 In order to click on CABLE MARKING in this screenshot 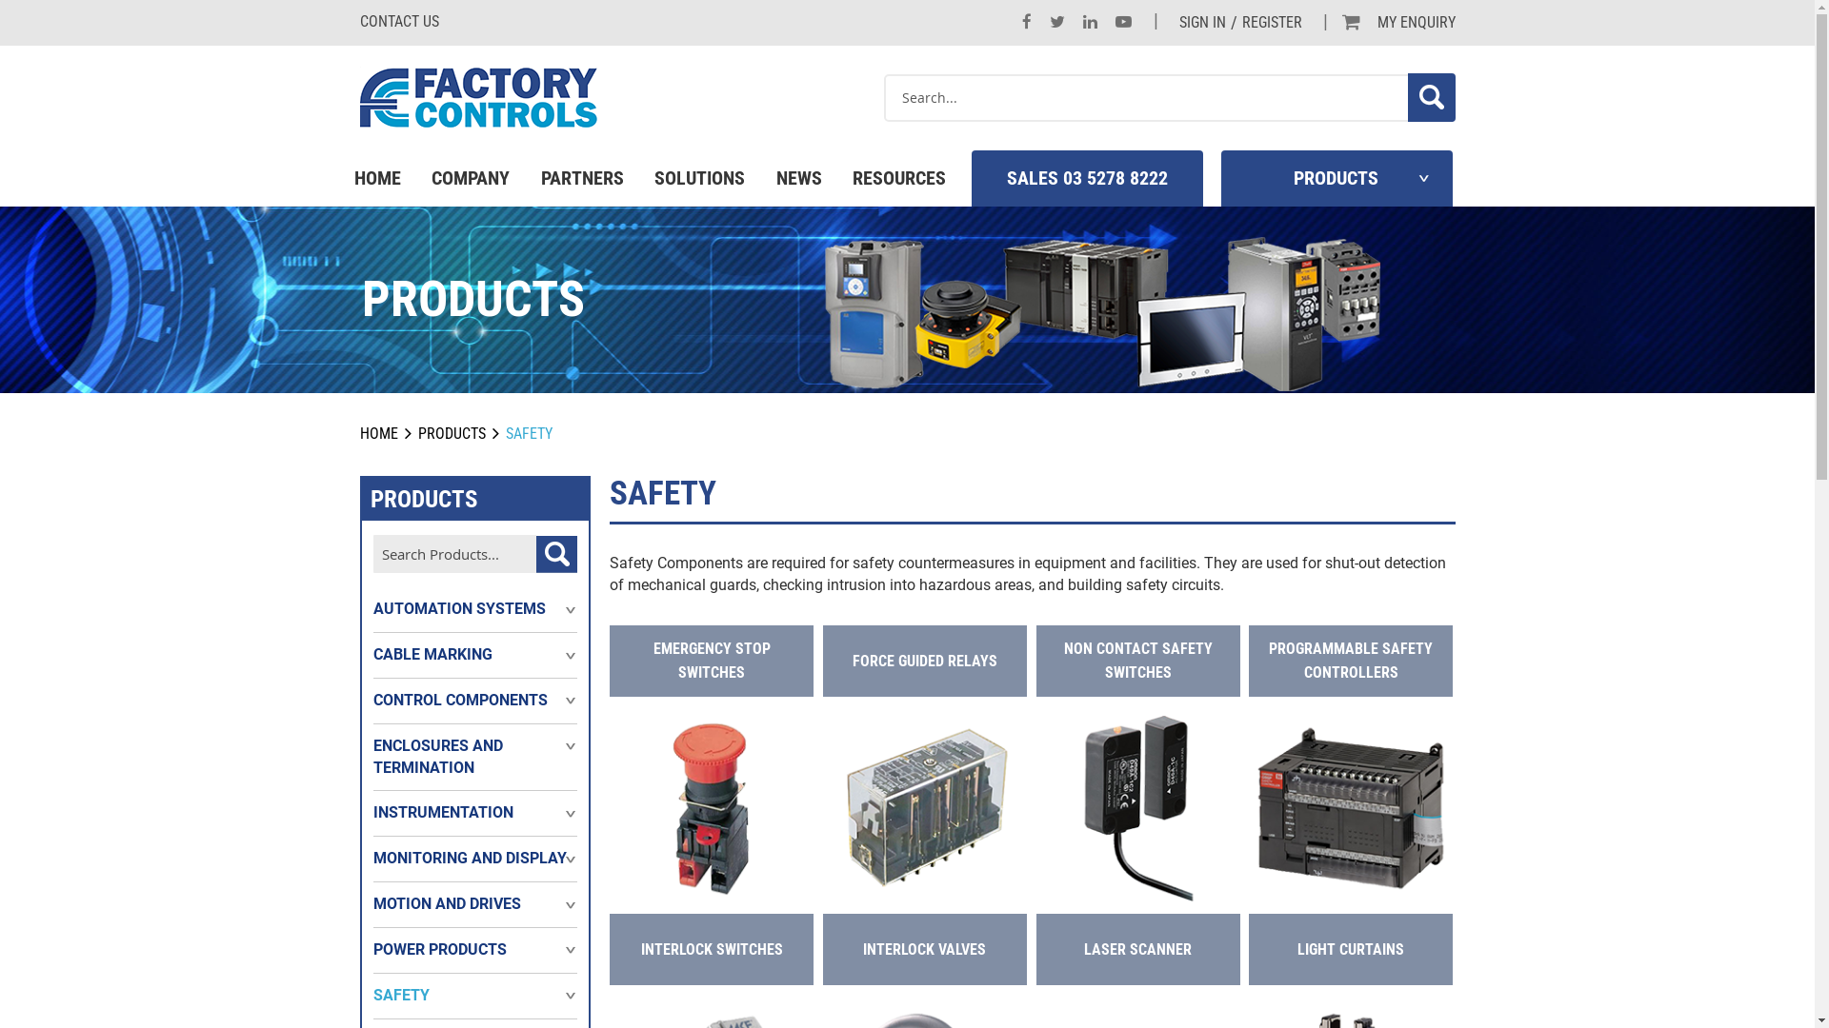, I will do `click(432, 655)`.